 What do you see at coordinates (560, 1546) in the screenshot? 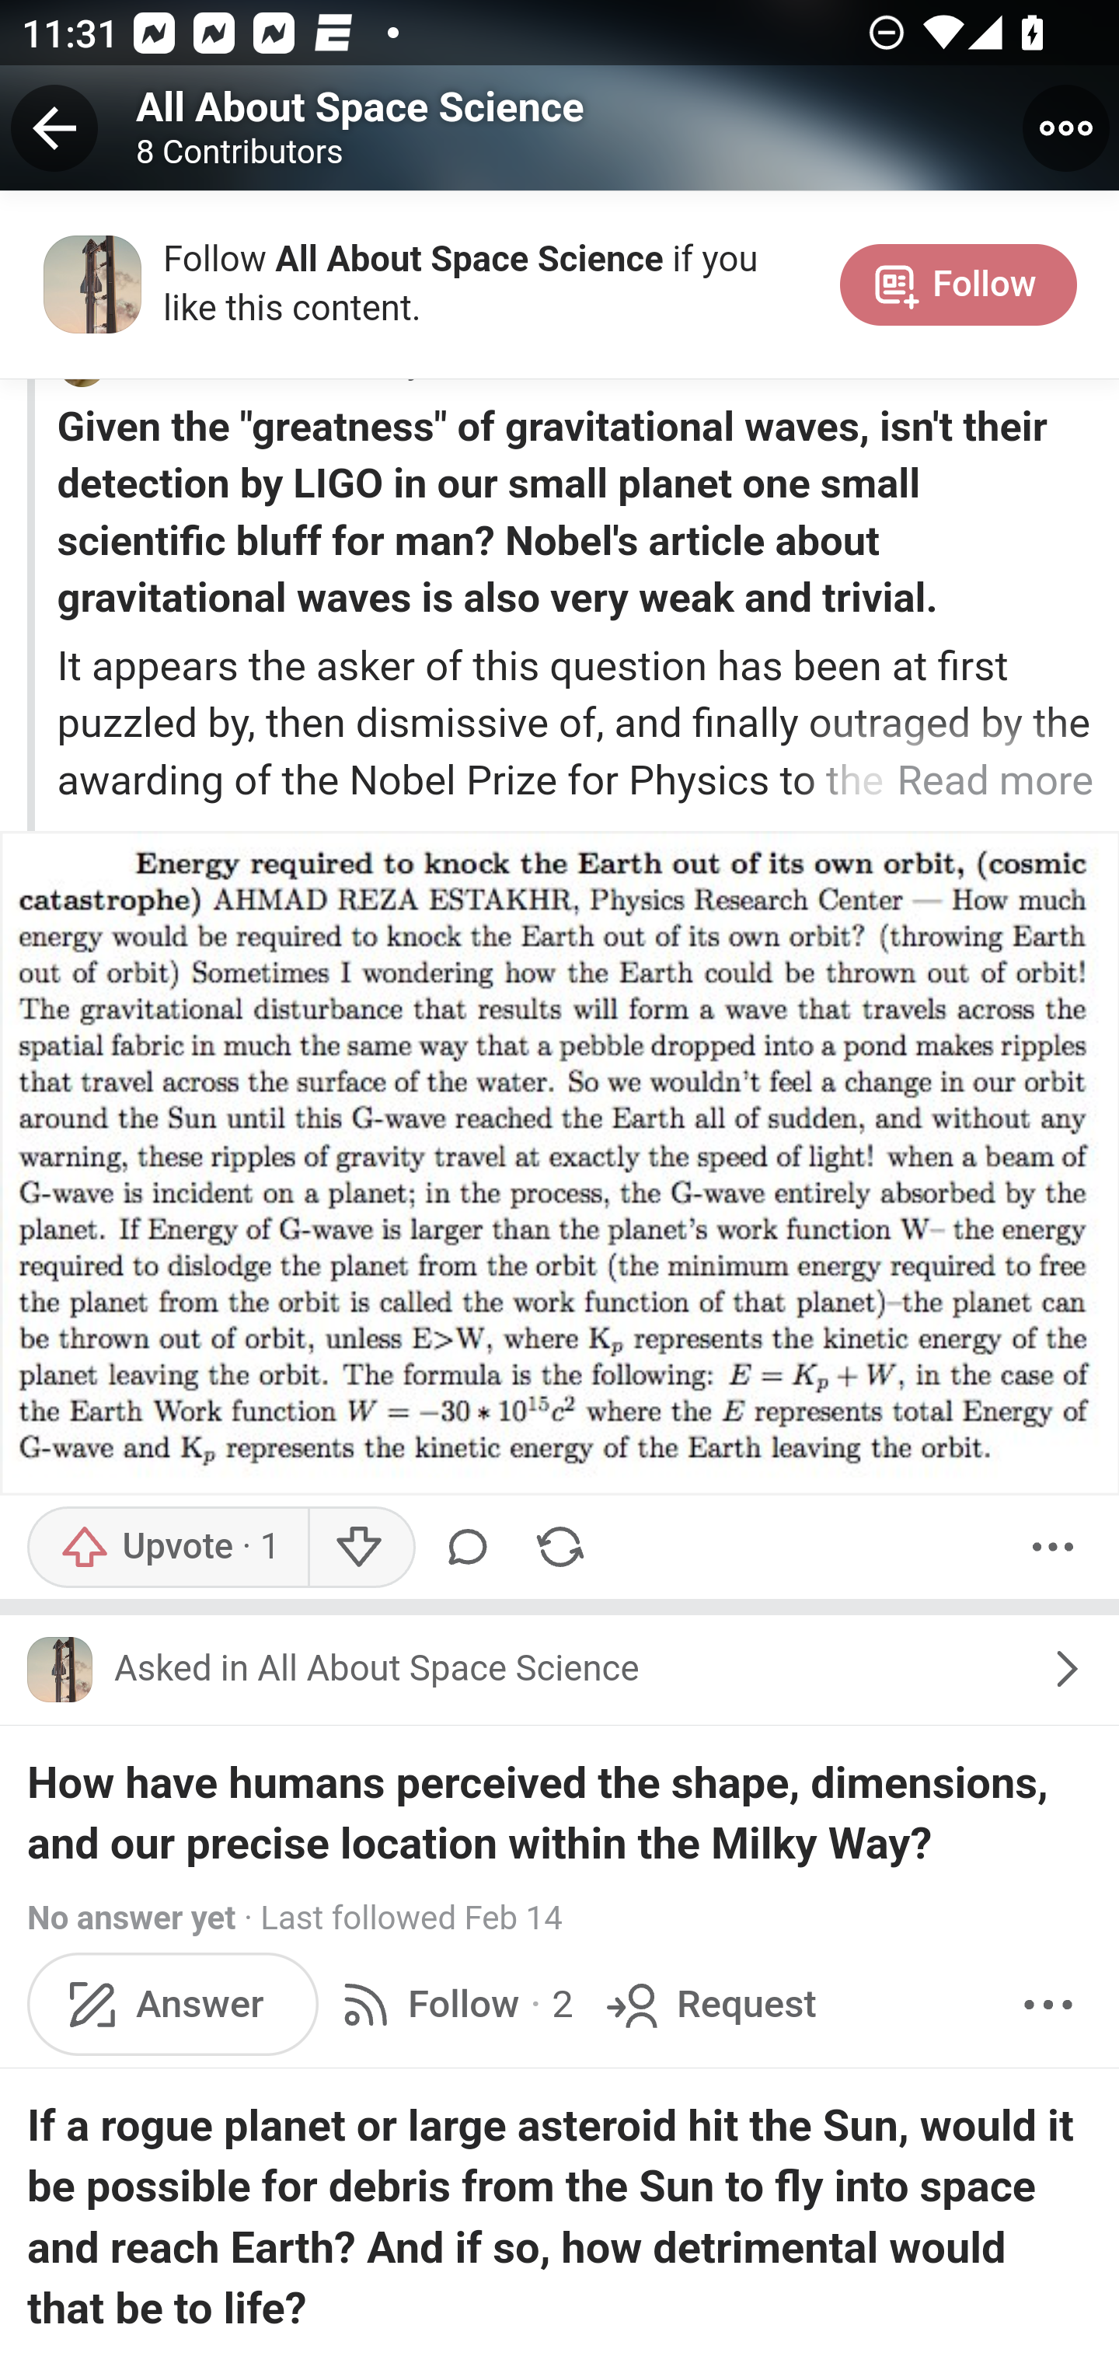
I see `Share` at bounding box center [560, 1546].